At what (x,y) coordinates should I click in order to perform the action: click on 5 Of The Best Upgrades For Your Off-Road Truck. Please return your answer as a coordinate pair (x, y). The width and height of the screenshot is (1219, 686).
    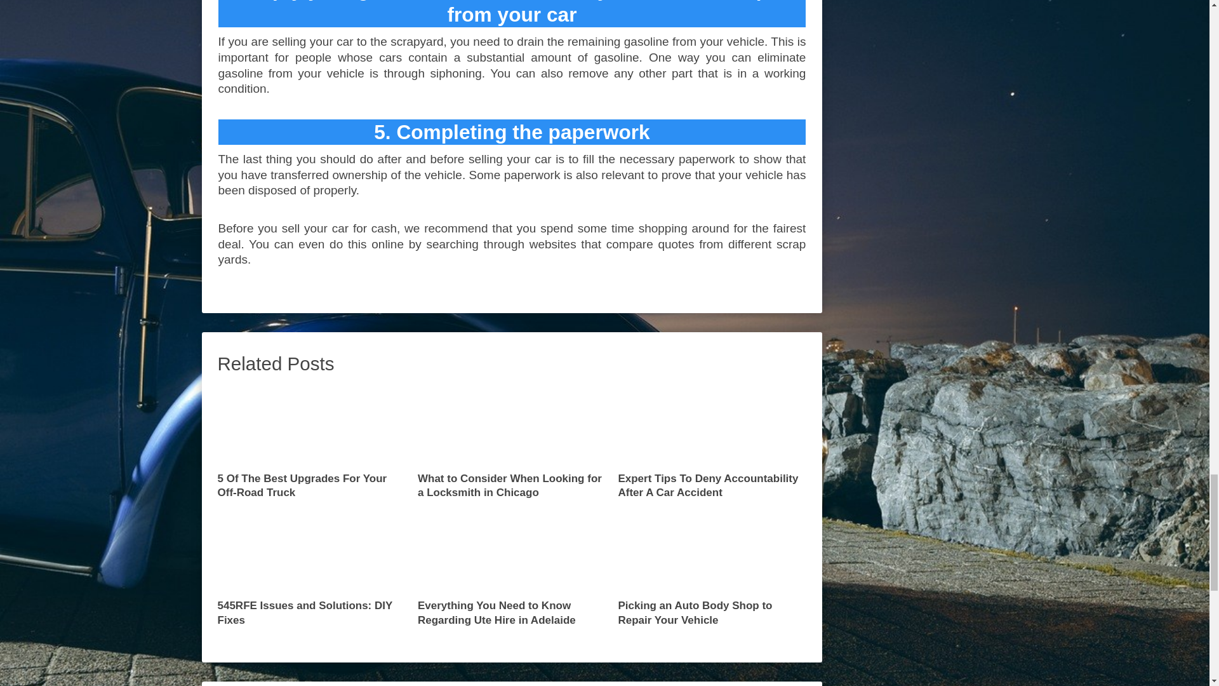
    Looking at the image, I should click on (311, 443).